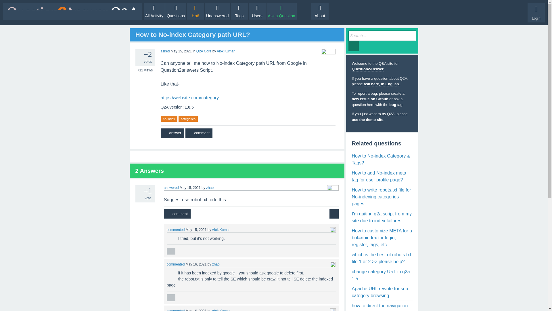  What do you see at coordinates (334, 214) in the screenshot?
I see `ask related question` at bounding box center [334, 214].